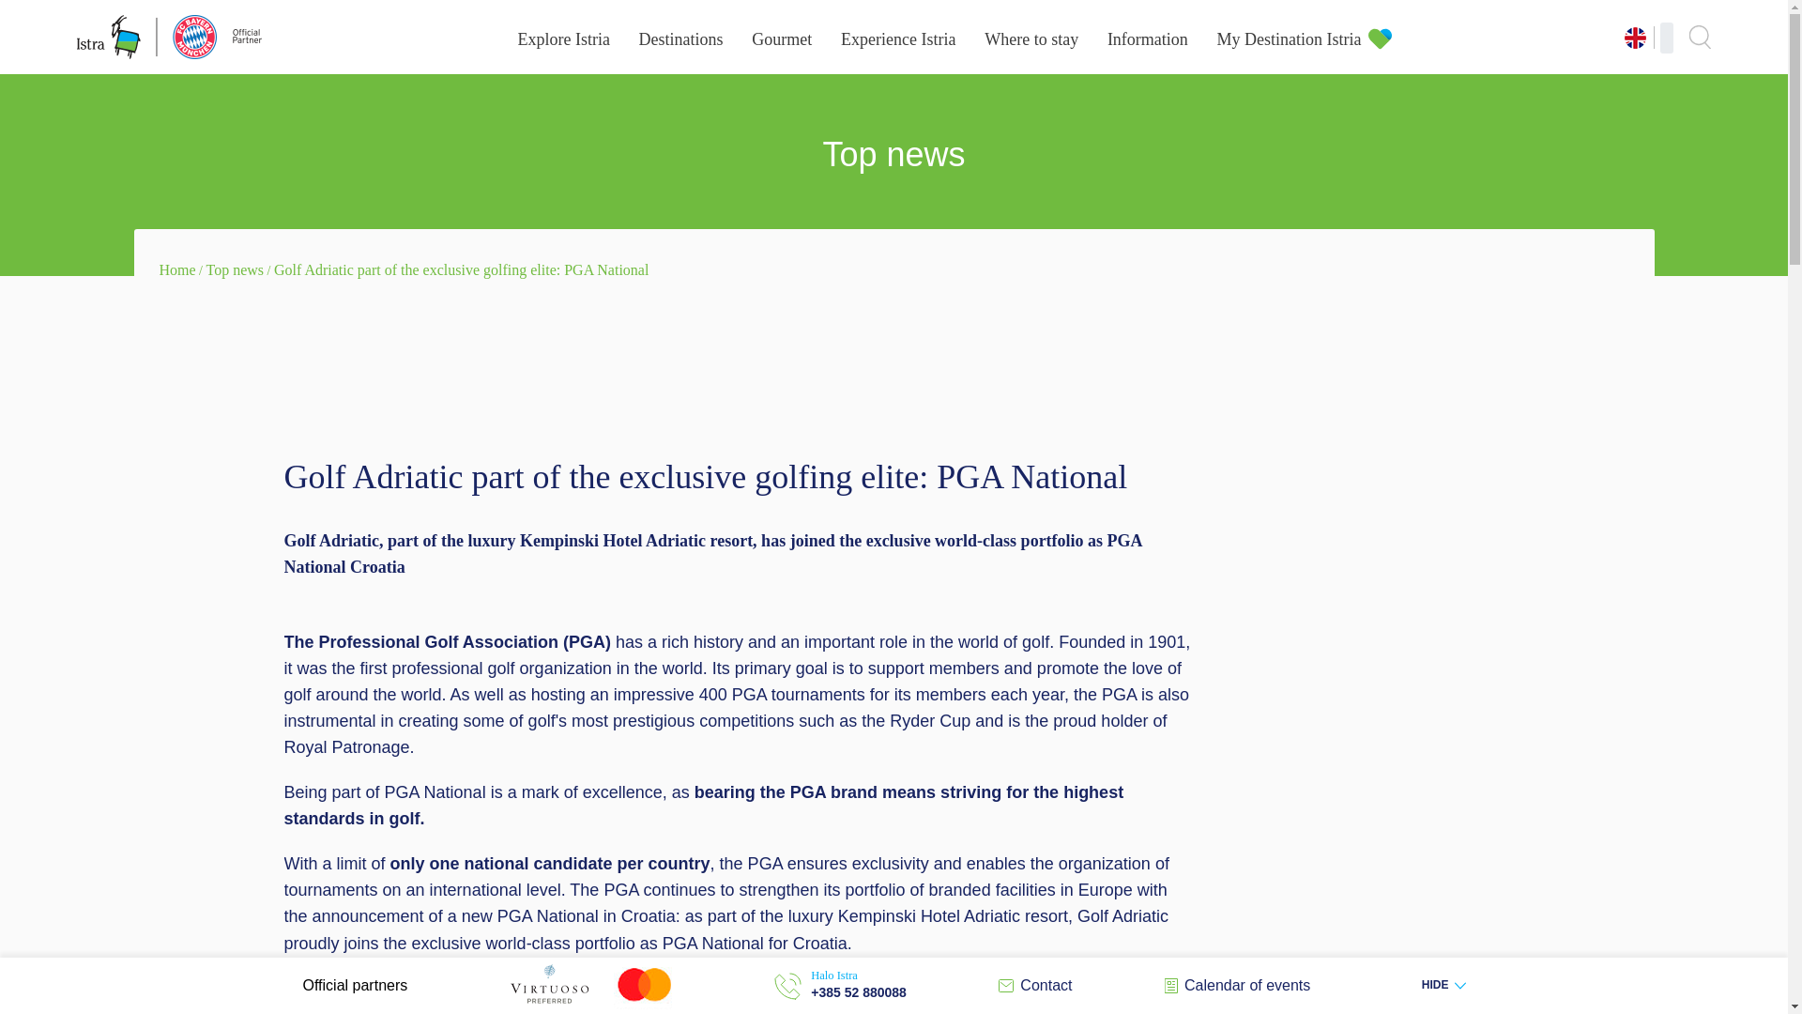 The width and height of the screenshot is (1802, 1014). I want to click on Top news, so click(236, 269).